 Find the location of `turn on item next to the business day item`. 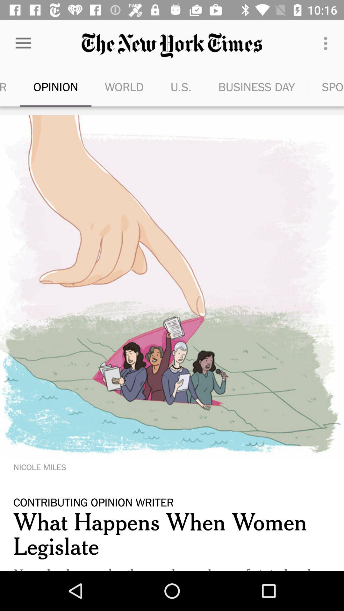

turn on item next to the business day item is located at coordinates (327, 43).